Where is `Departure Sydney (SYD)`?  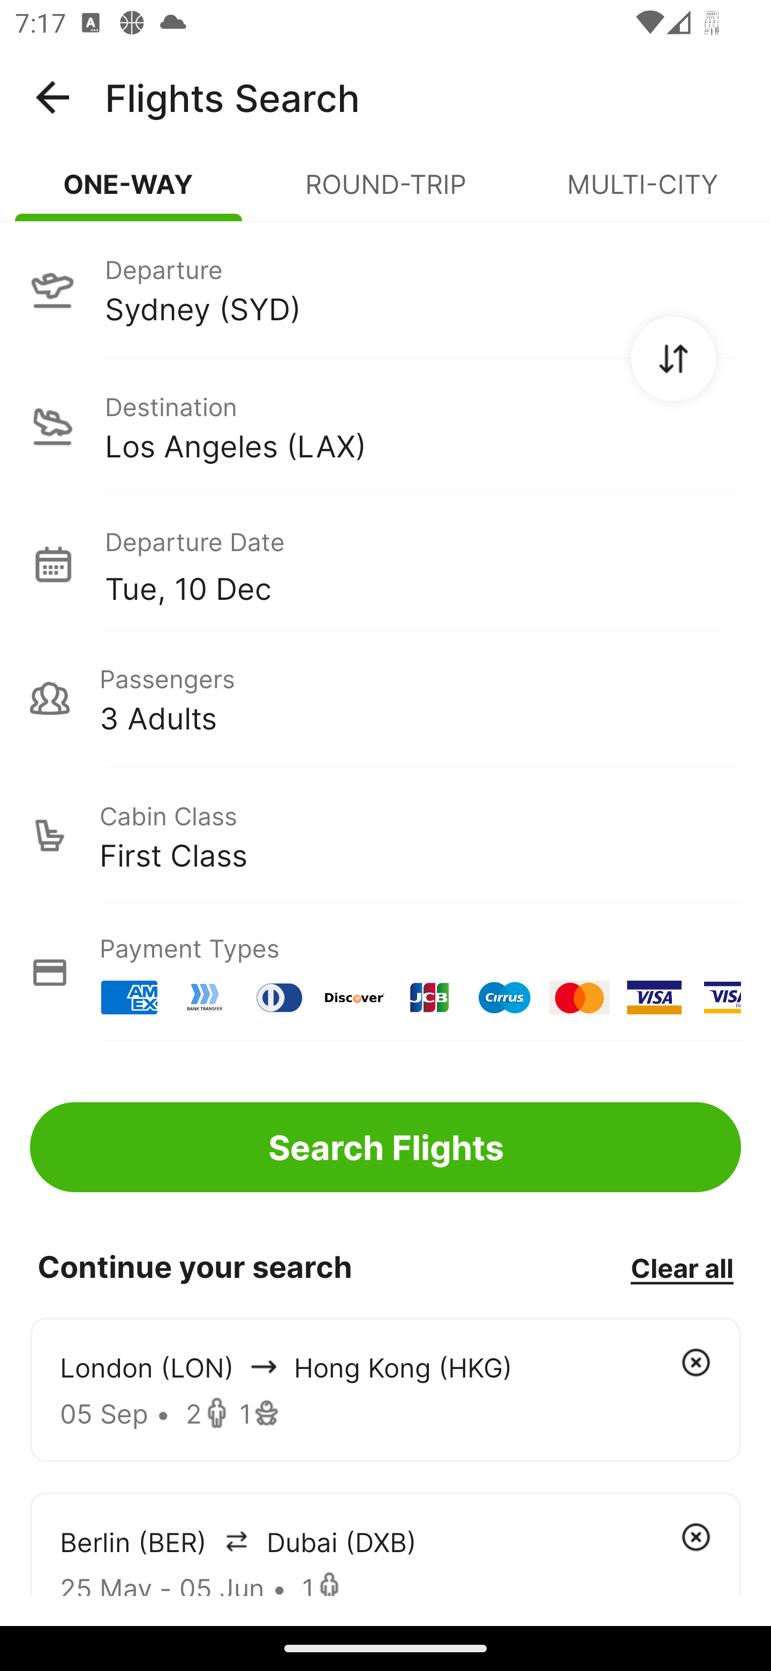
Departure Sydney (SYD) is located at coordinates (385, 289).